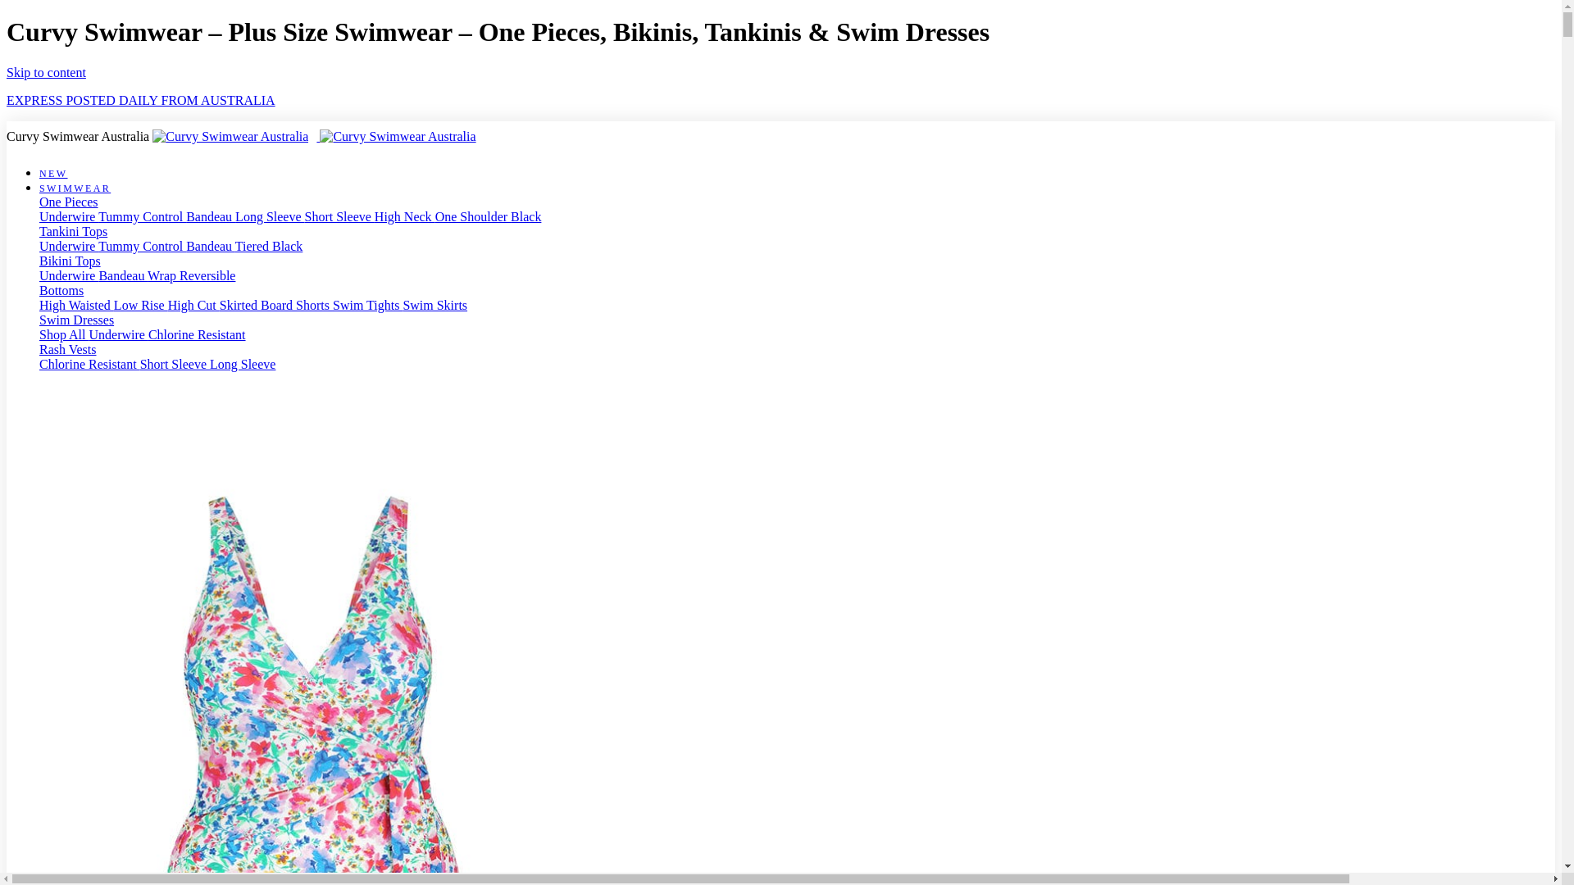  Describe the element at coordinates (69, 246) in the screenshot. I see `Underwire` at that location.